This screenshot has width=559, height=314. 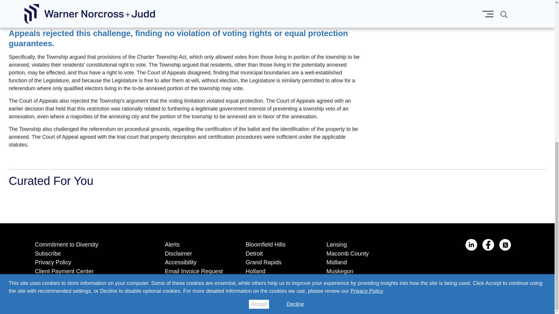 What do you see at coordinates (196, 252) in the screenshot?
I see `Disclaimer` at bounding box center [196, 252].